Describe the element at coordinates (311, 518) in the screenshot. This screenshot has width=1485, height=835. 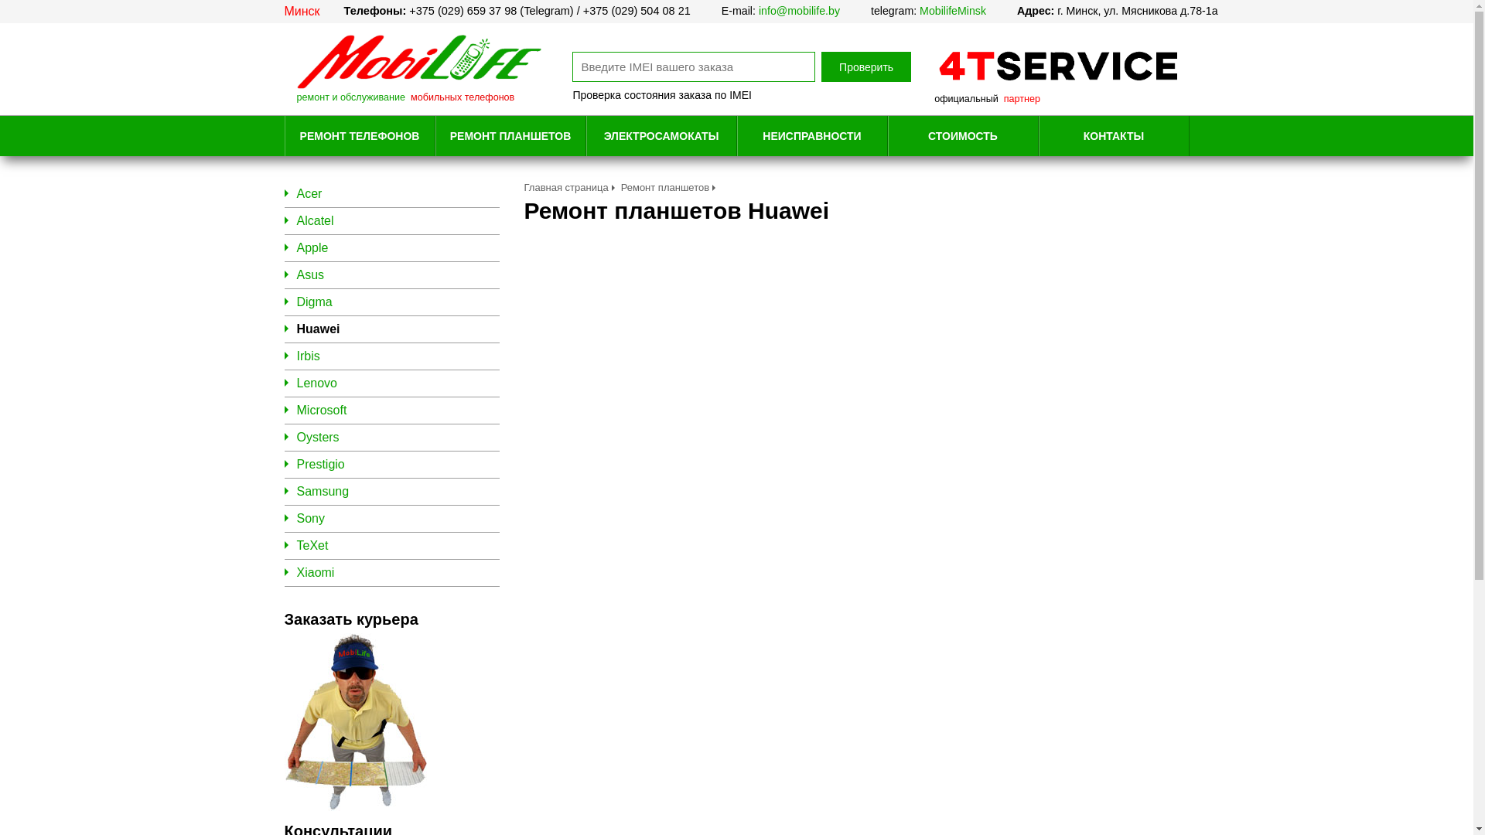
I see `Sony` at that location.